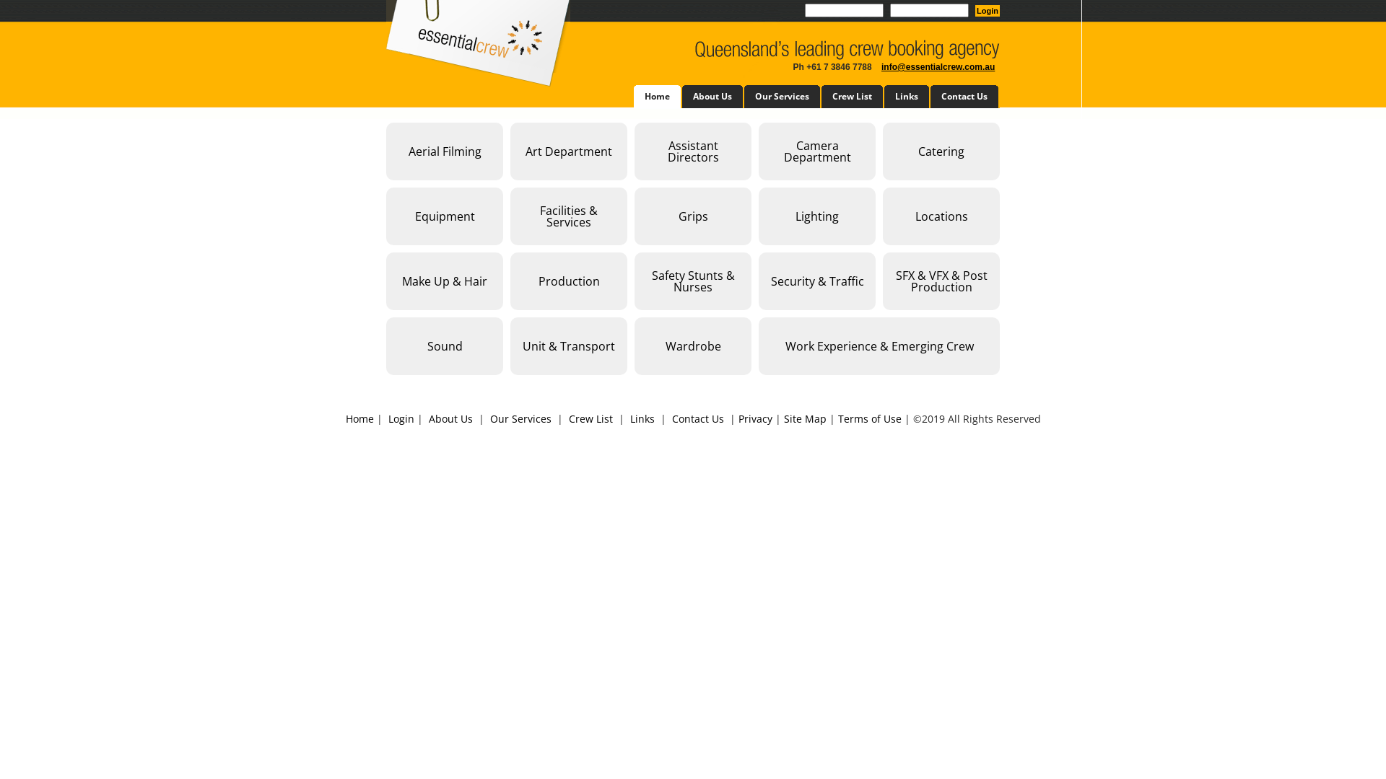 Image resolution: width=1386 pixels, height=779 pixels. Describe the element at coordinates (817, 151) in the screenshot. I see `Camera Department` at that location.